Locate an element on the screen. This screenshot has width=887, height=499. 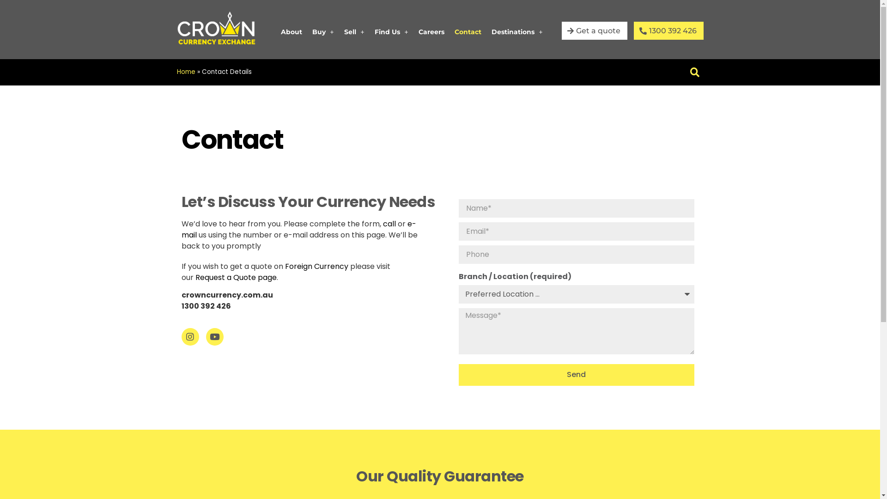
Foreign Currency is located at coordinates (316, 266).